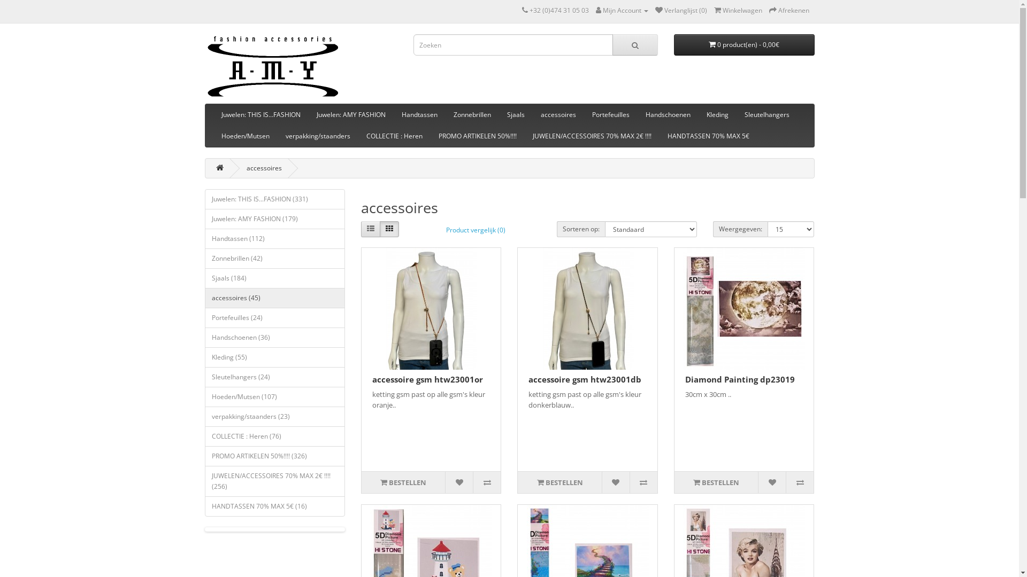  What do you see at coordinates (680, 11) in the screenshot?
I see `Verlanglijst (0)` at bounding box center [680, 11].